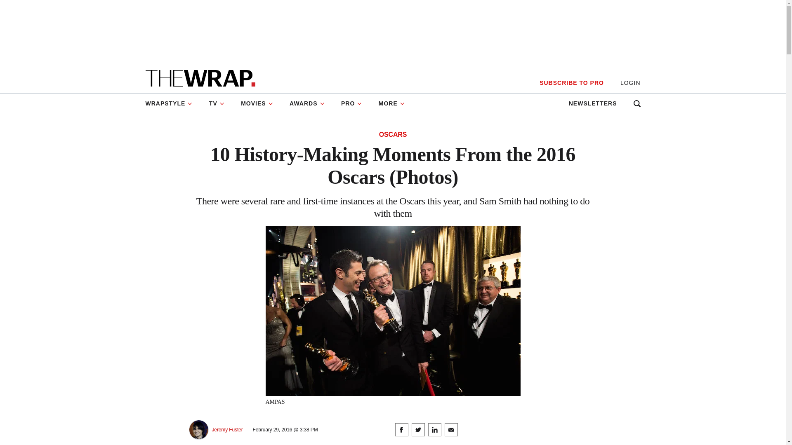 This screenshot has width=792, height=445. What do you see at coordinates (172, 103) in the screenshot?
I see `WRAPSTYLE` at bounding box center [172, 103].